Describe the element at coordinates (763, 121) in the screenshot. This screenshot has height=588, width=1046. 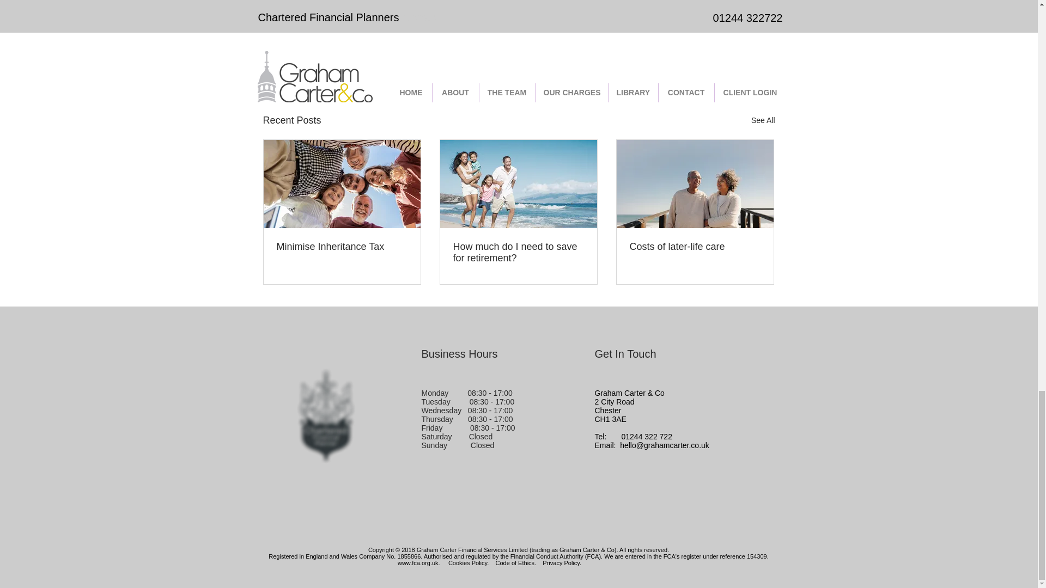
I see `See All` at that location.